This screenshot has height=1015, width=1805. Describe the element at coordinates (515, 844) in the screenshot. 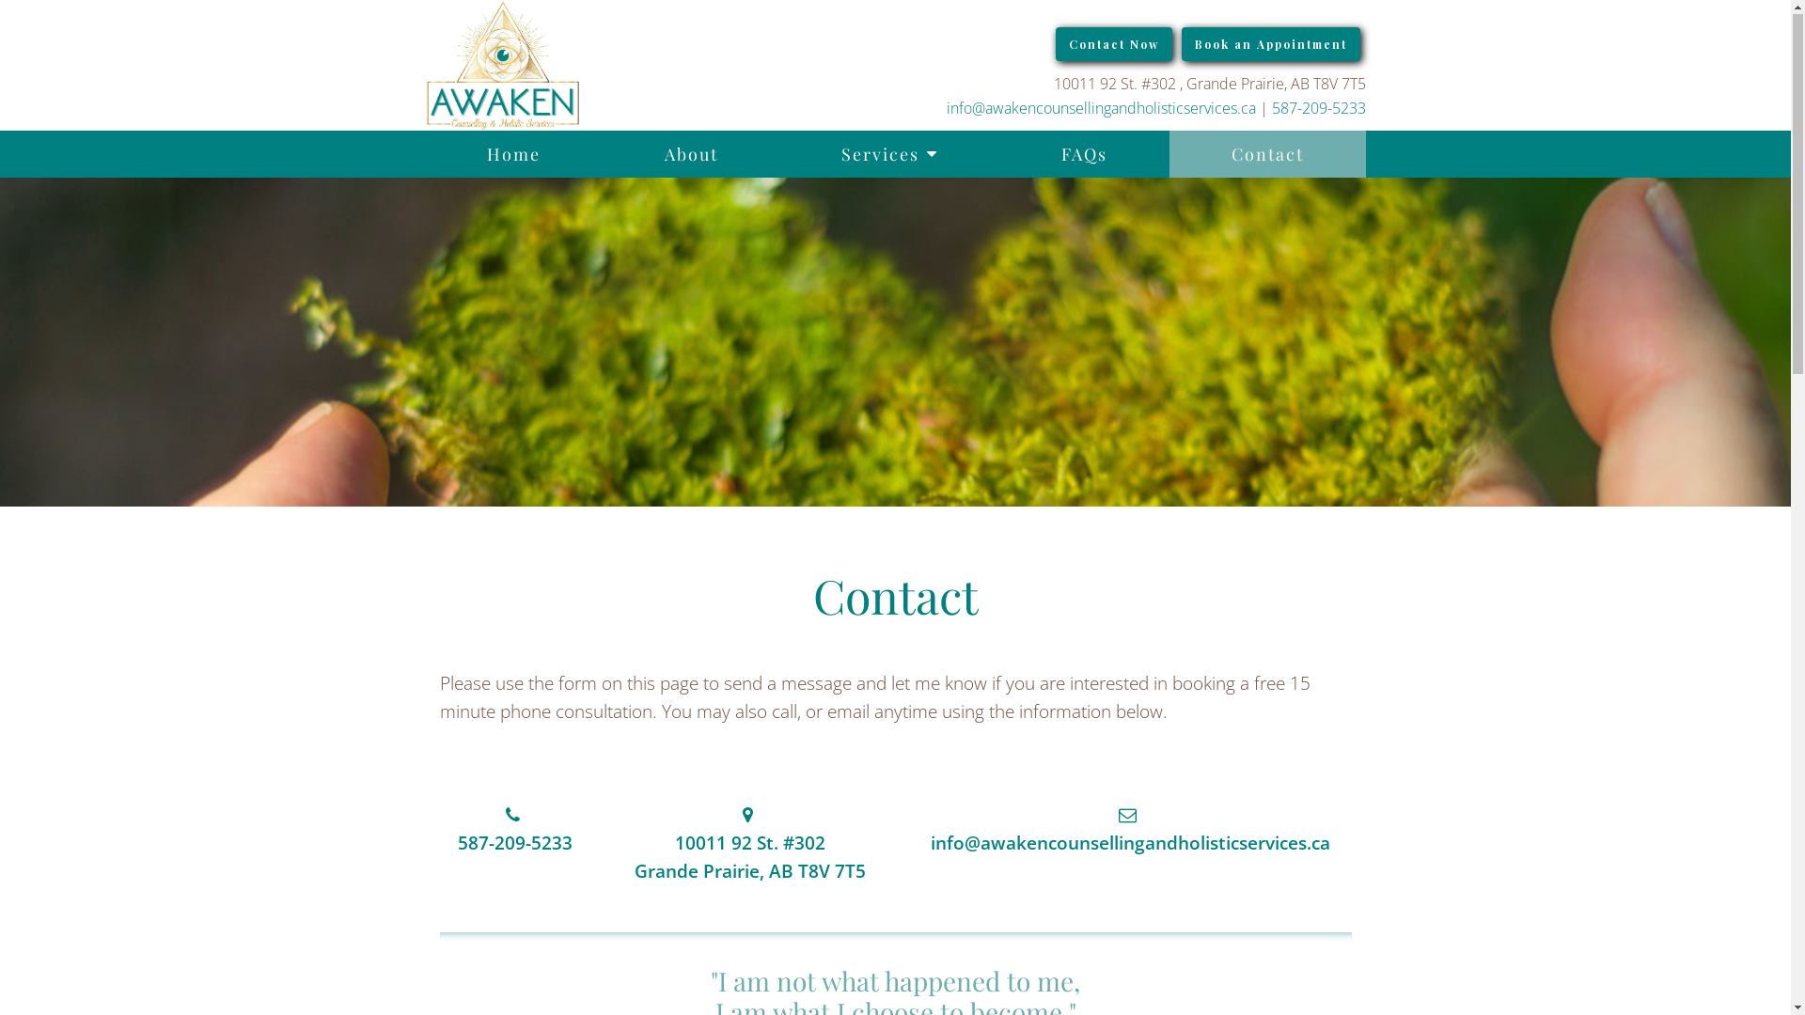

I see `587-209-5233` at that location.